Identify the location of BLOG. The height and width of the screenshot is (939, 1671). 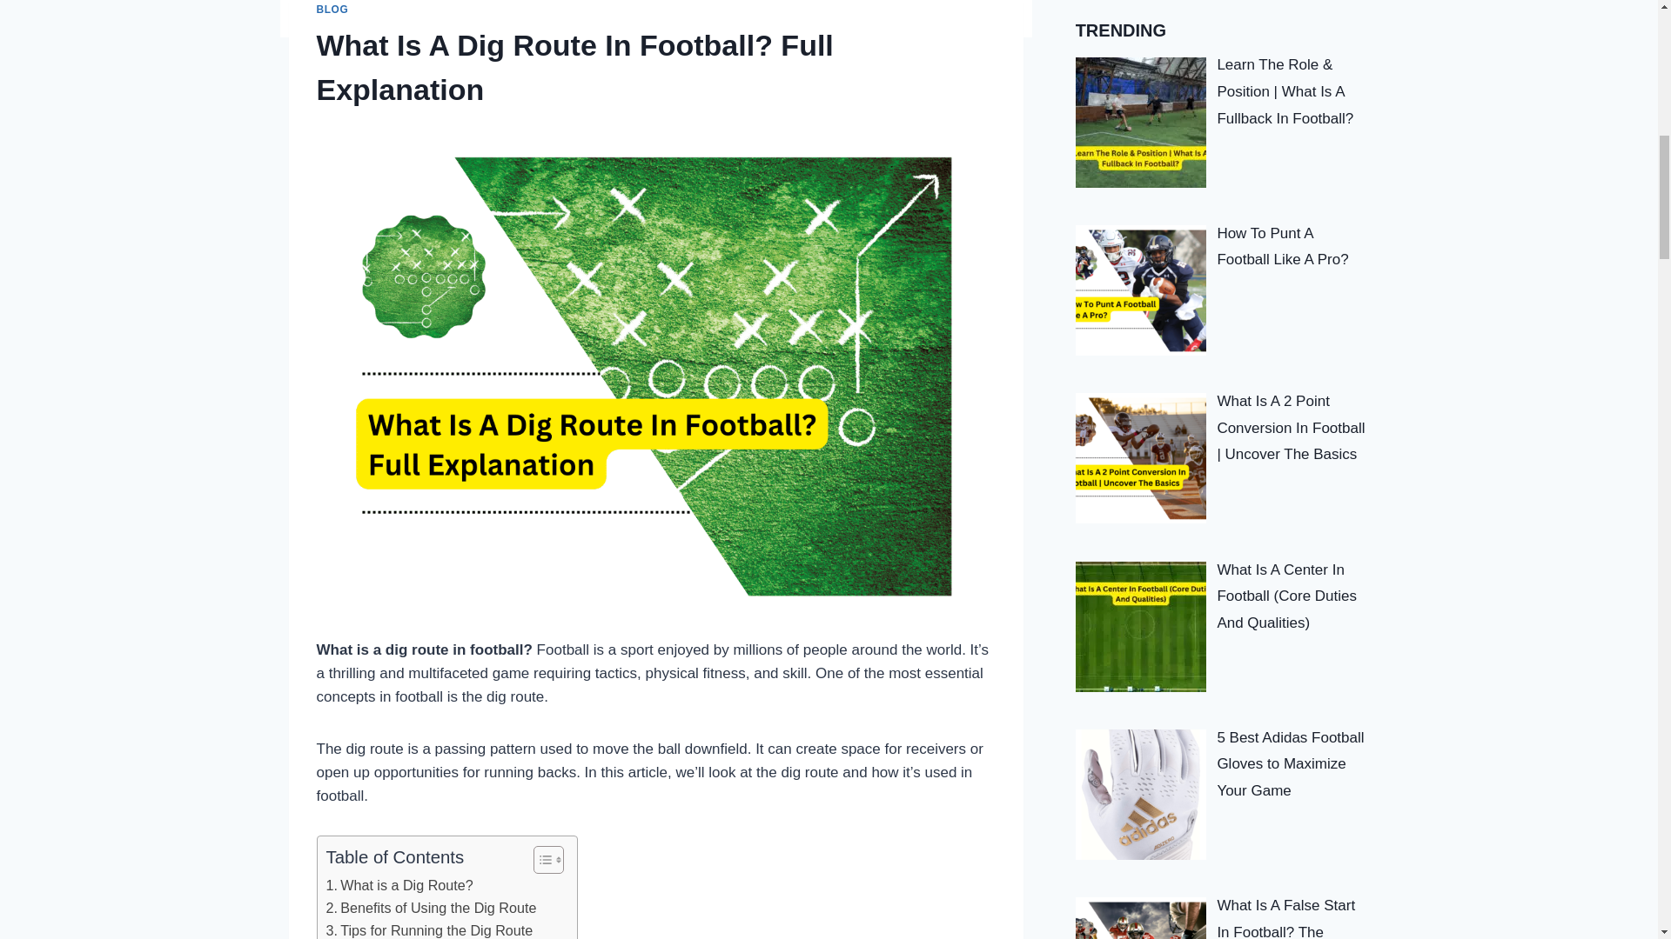
(332, 10).